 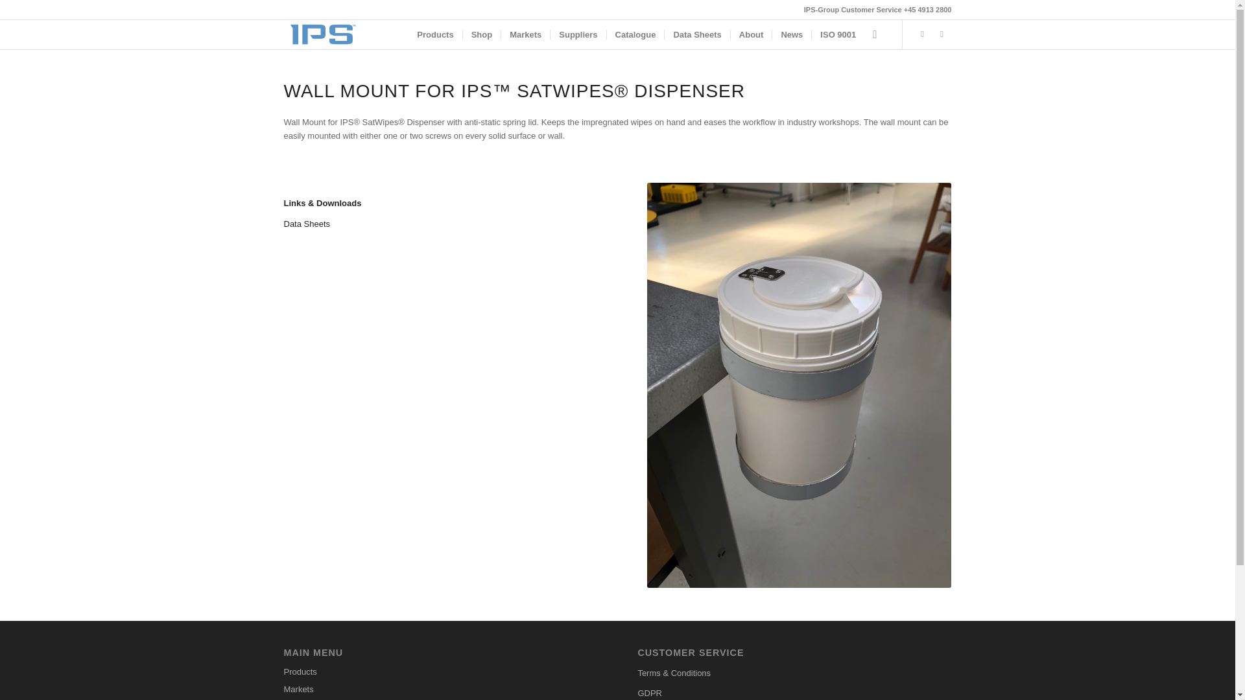 What do you see at coordinates (922, 34) in the screenshot?
I see `LinkedIn` at bounding box center [922, 34].